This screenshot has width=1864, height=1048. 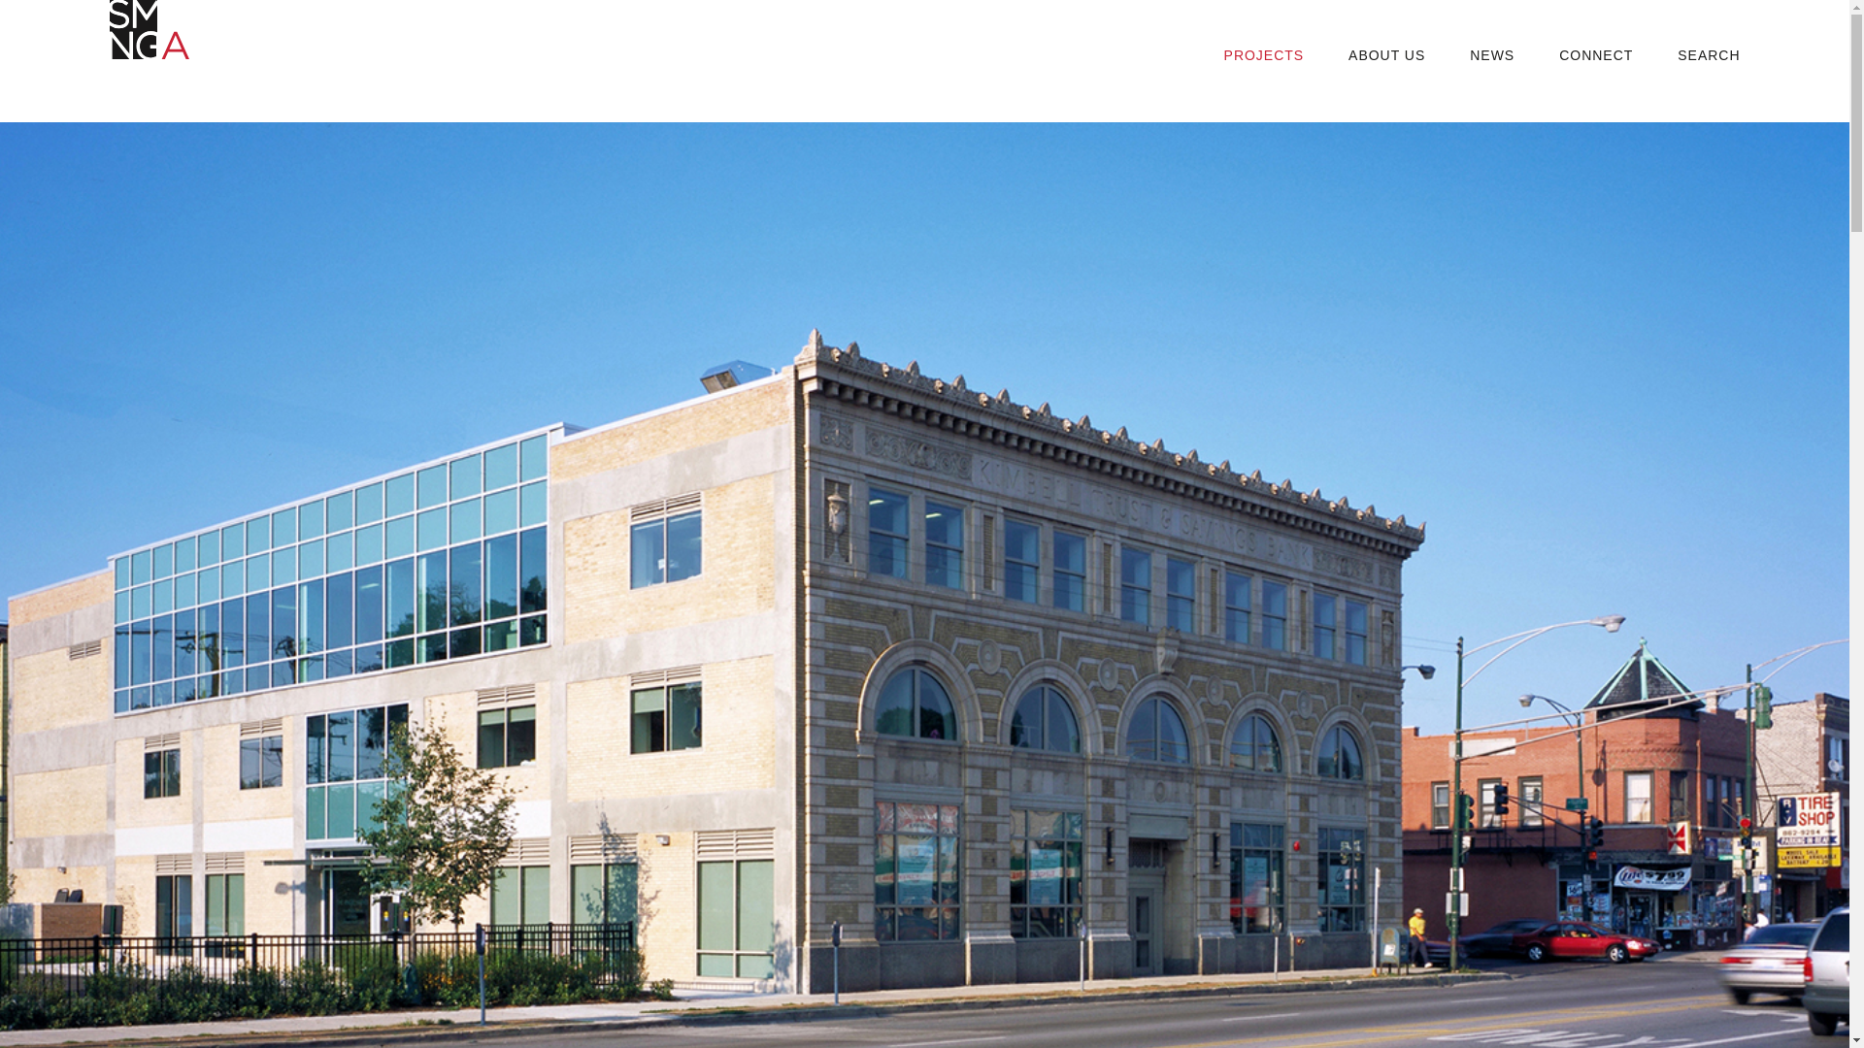 What do you see at coordinates (1491, 54) in the screenshot?
I see `NEWS` at bounding box center [1491, 54].